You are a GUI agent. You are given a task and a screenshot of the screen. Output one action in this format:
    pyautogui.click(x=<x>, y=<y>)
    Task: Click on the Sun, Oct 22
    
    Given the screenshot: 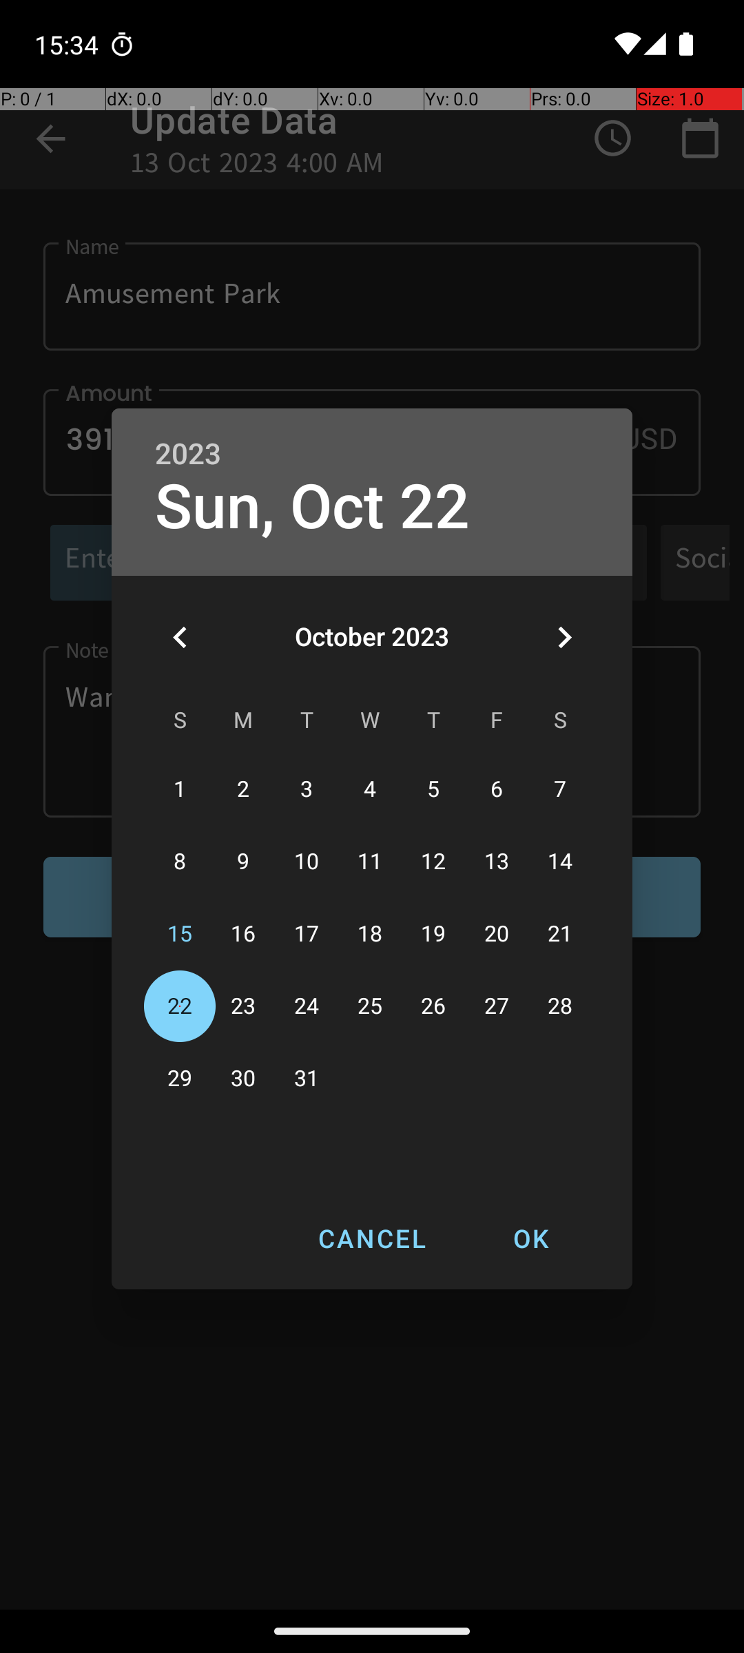 What is the action you would take?
    pyautogui.click(x=313, y=507)
    